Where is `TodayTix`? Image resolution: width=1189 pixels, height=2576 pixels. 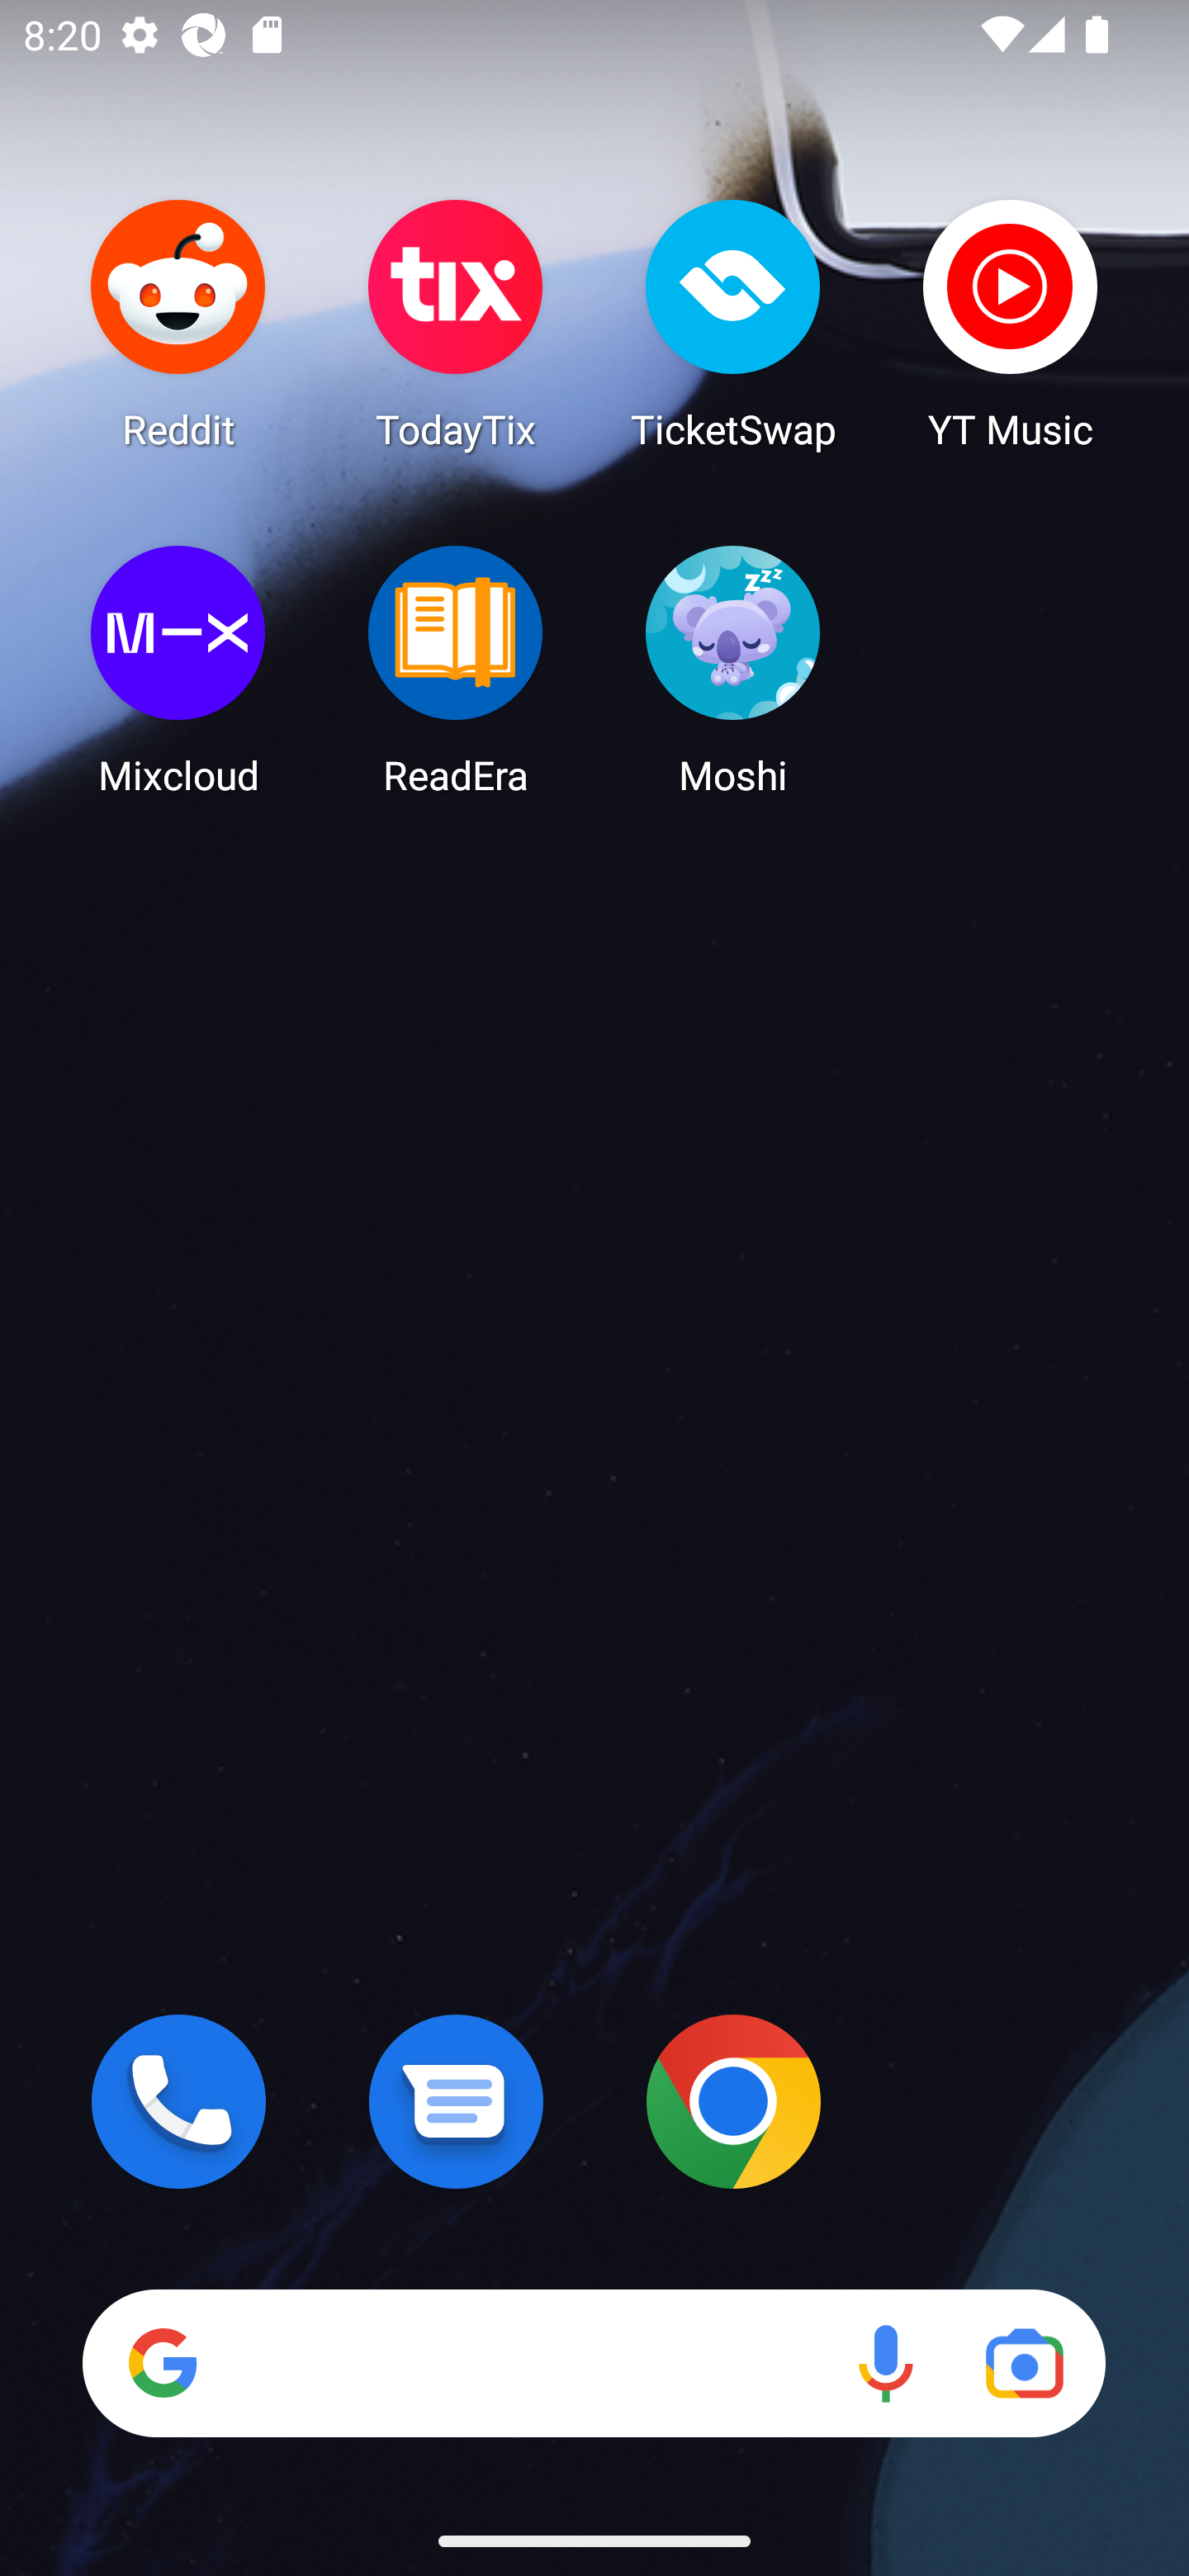
TodayTix is located at coordinates (456, 324).